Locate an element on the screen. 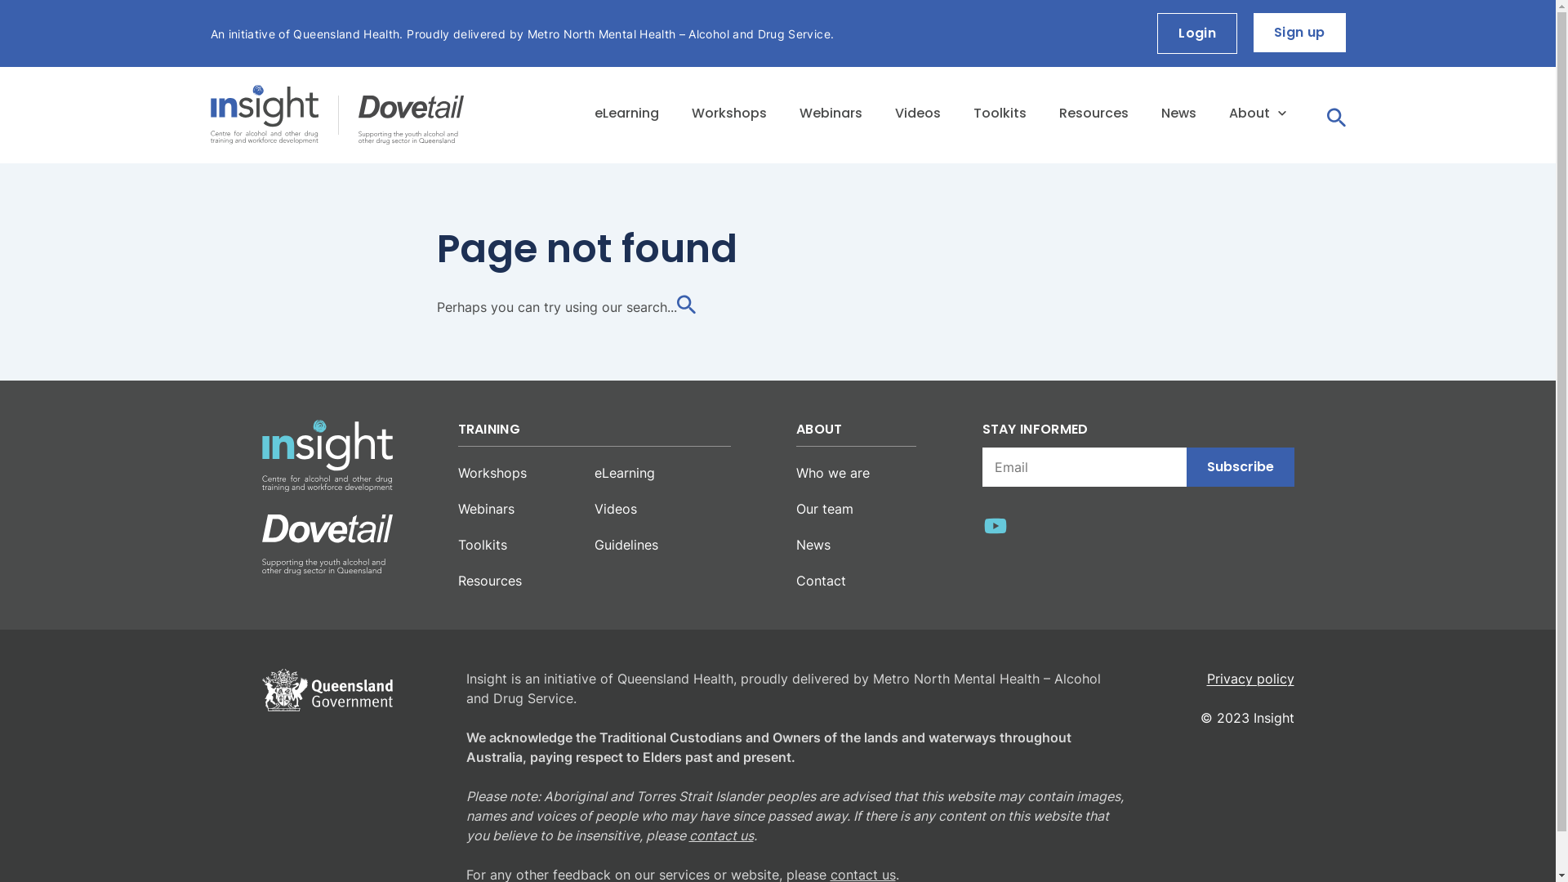 The width and height of the screenshot is (1568, 882). Toolkits is located at coordinates (482, 545).